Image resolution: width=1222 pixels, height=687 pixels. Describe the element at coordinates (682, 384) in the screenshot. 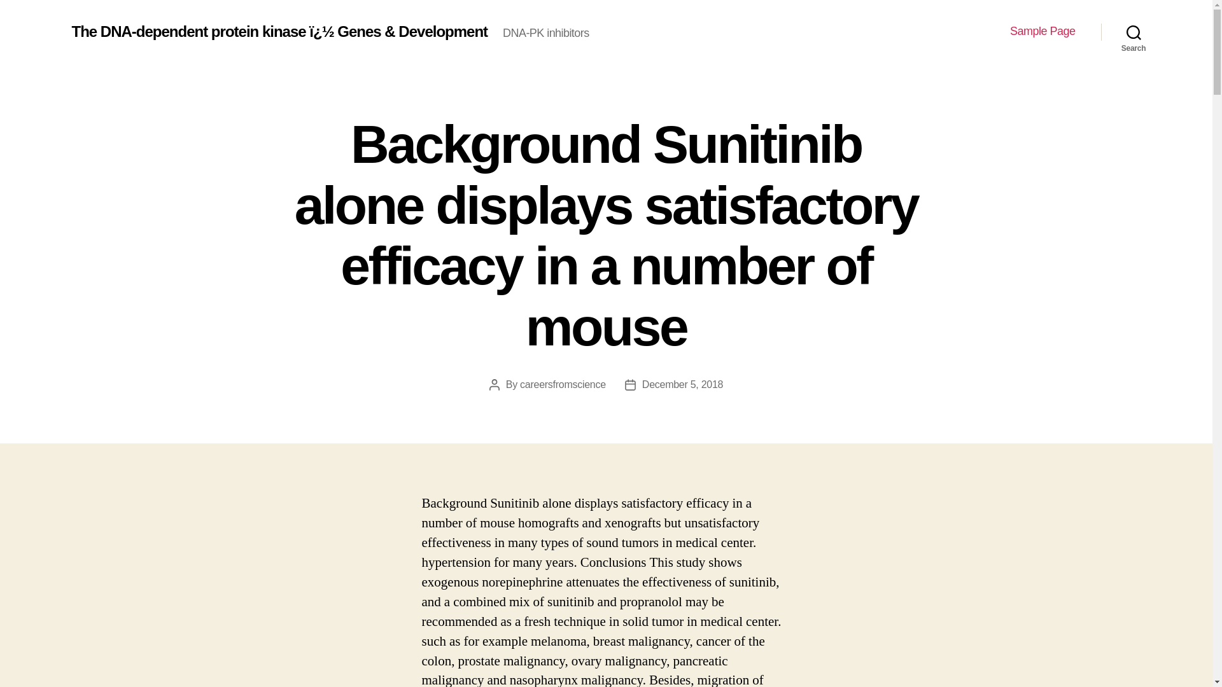

I see `December 5, 2018` at that location.